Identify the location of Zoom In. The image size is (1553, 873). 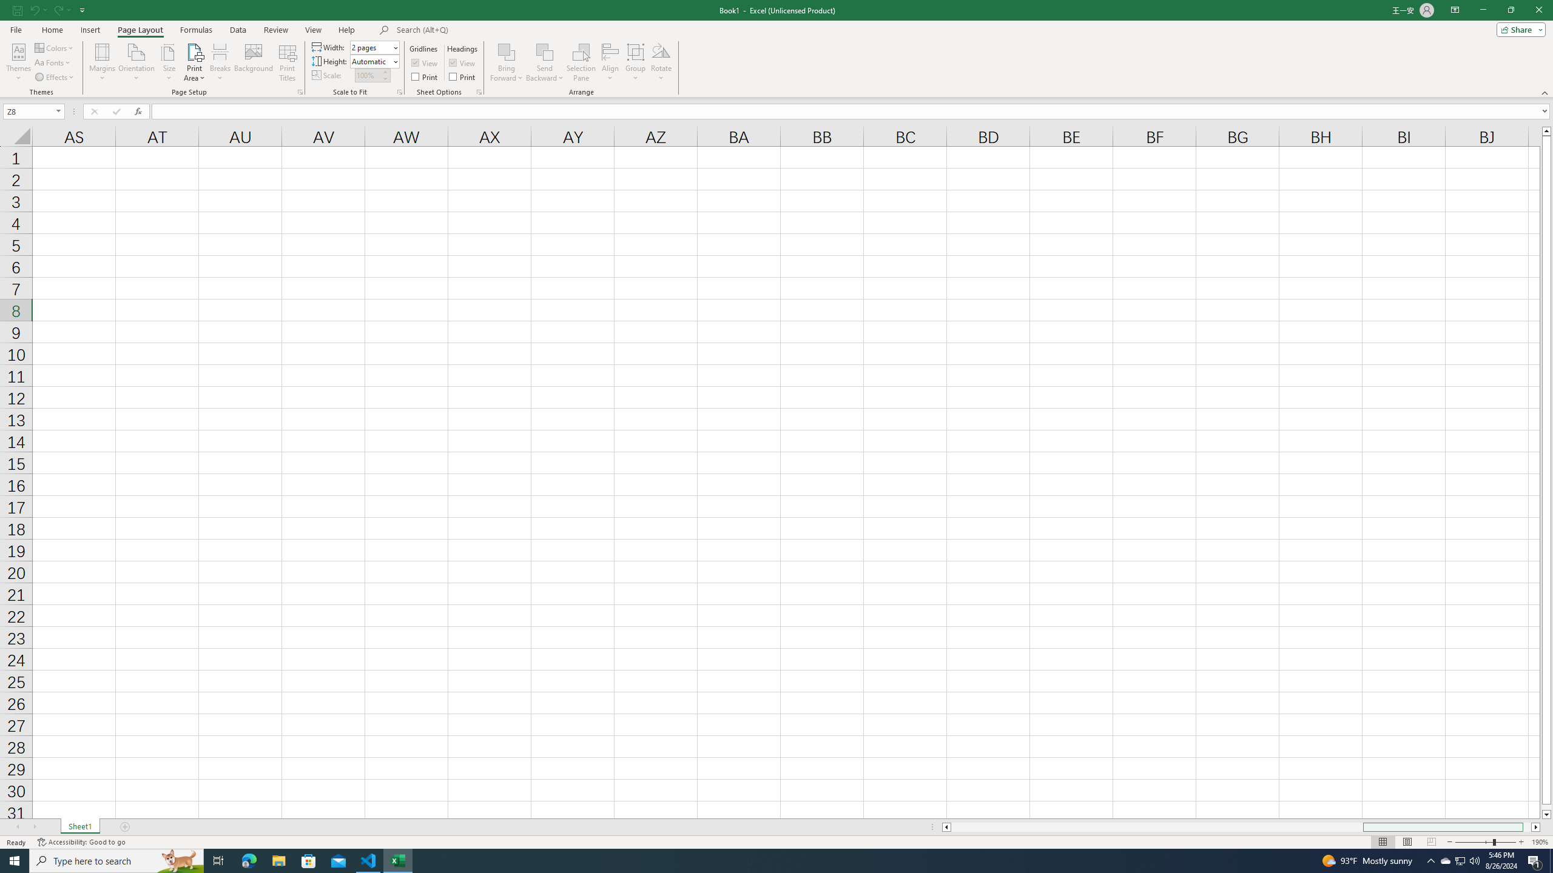
(1521, 842).